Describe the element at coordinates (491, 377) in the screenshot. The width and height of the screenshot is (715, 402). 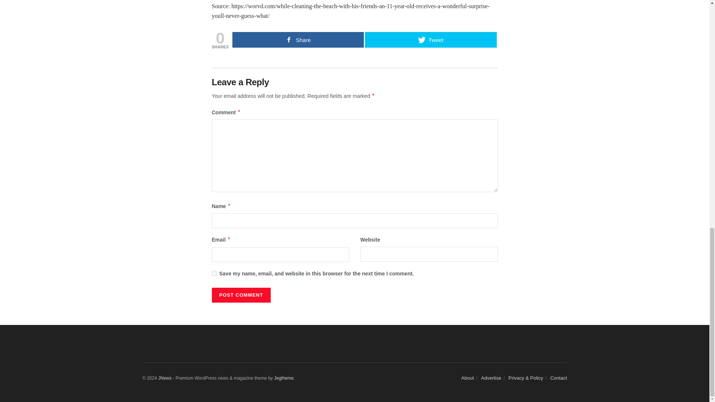
I see `Advertise` at that location.